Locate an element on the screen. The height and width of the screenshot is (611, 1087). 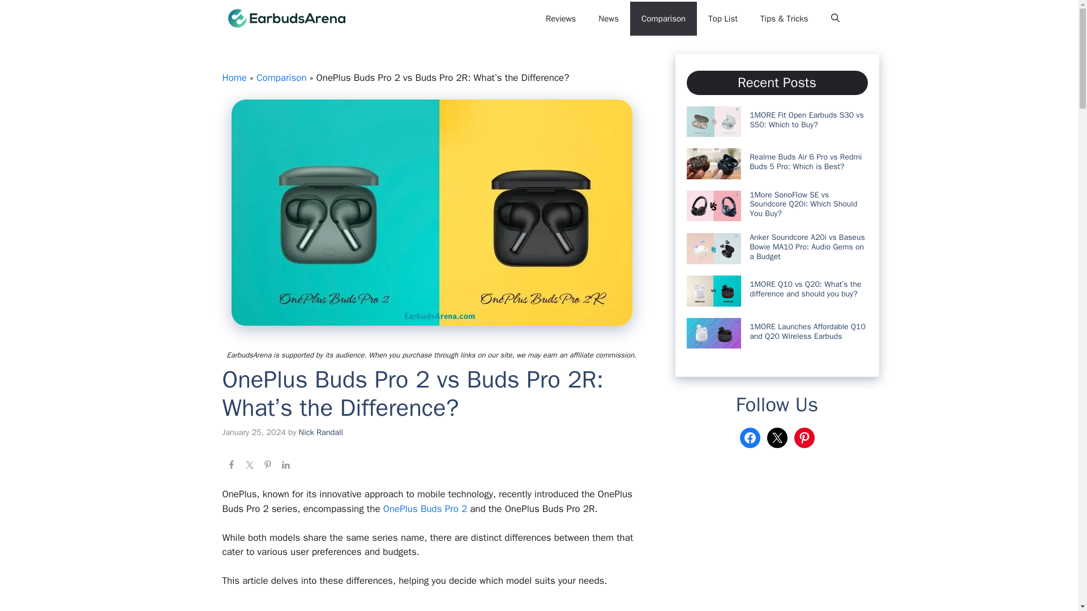
News is located at coordinates (608, 18).